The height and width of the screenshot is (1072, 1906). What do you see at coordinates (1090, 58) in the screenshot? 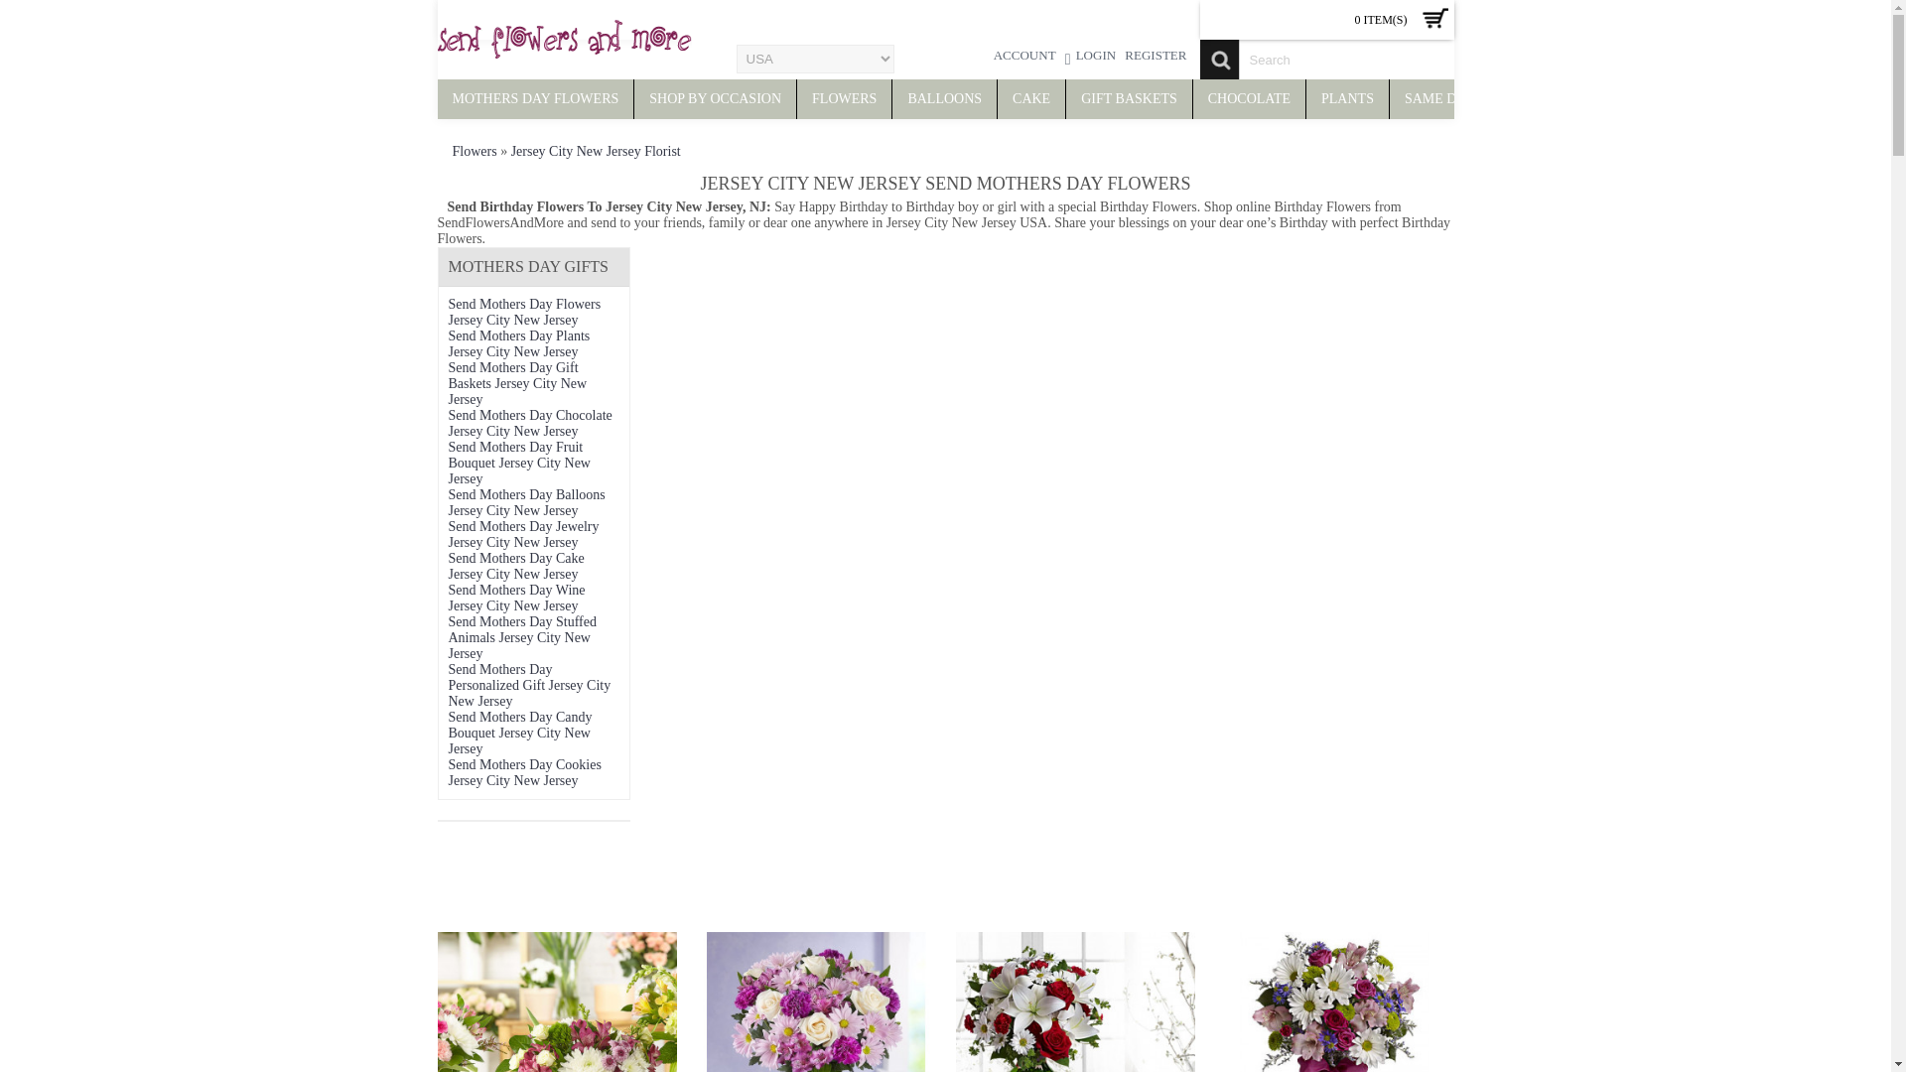
I see `LOGIN` at bounding box center [1090, 58].